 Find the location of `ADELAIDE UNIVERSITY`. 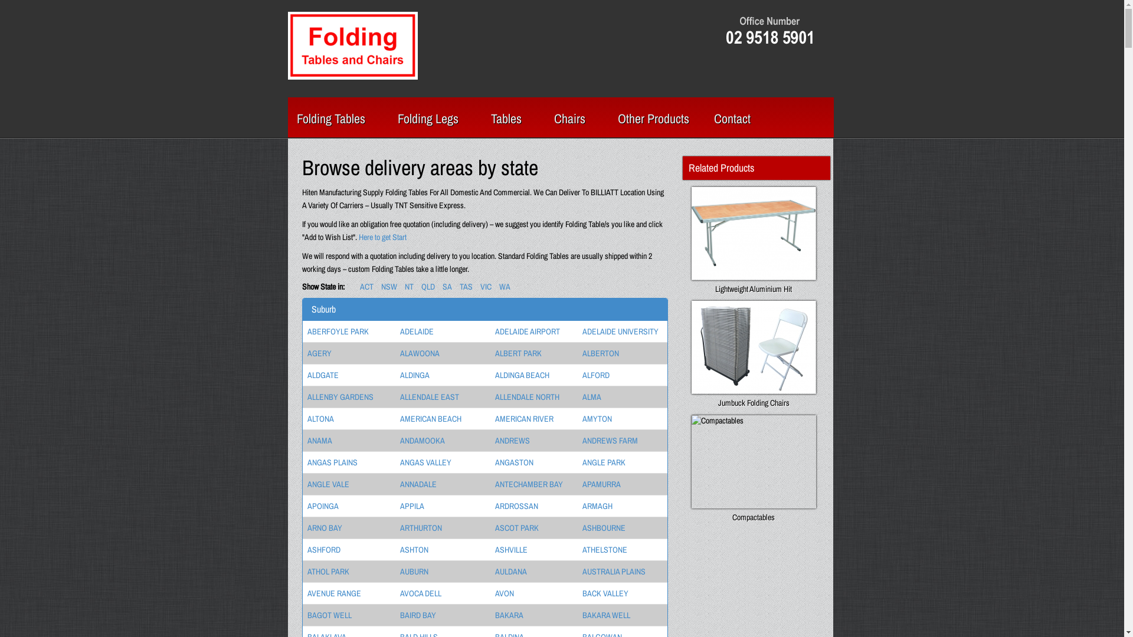

ADELAIDE UNIVERSITY is located at coordinates (621, 331).